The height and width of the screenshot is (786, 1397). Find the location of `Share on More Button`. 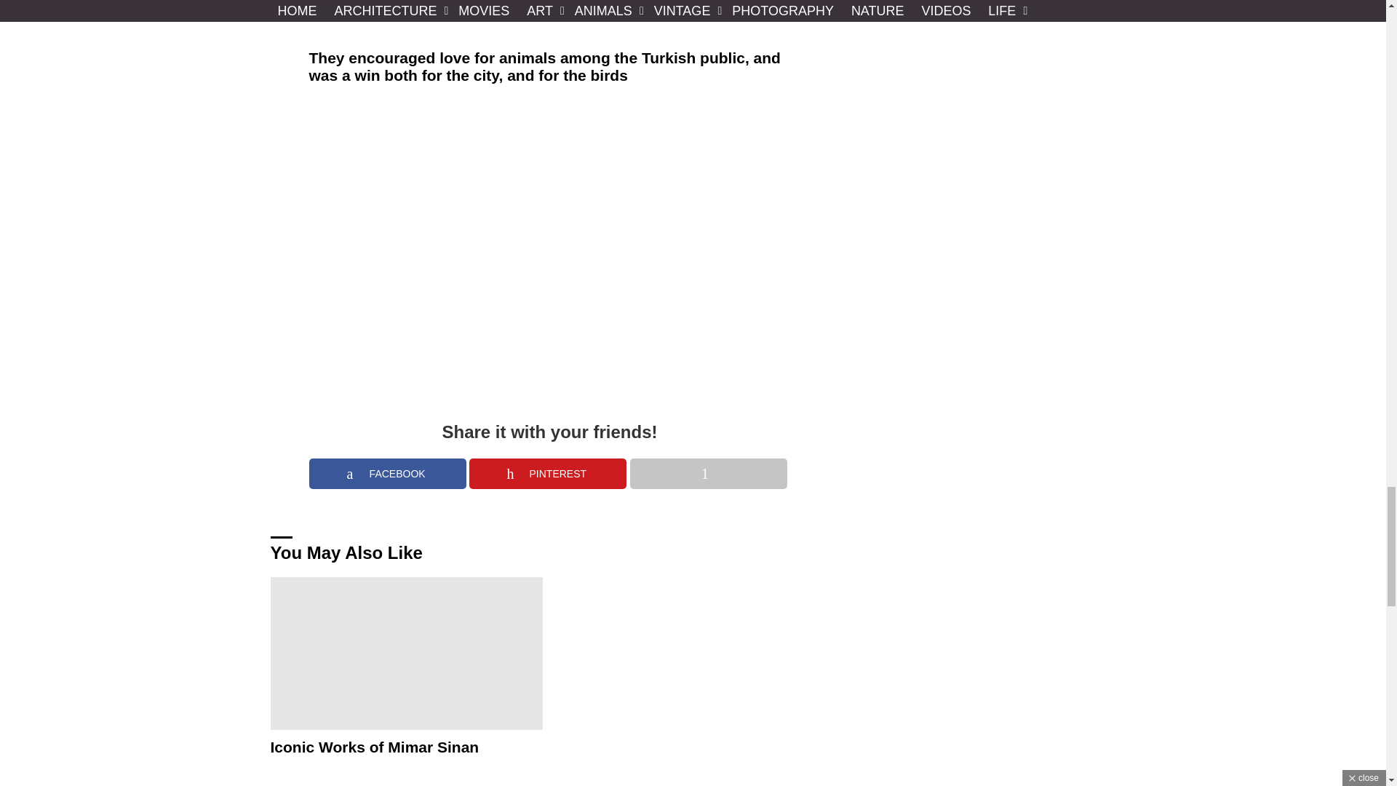

Share on More Button is located at coordinates (709, 473).